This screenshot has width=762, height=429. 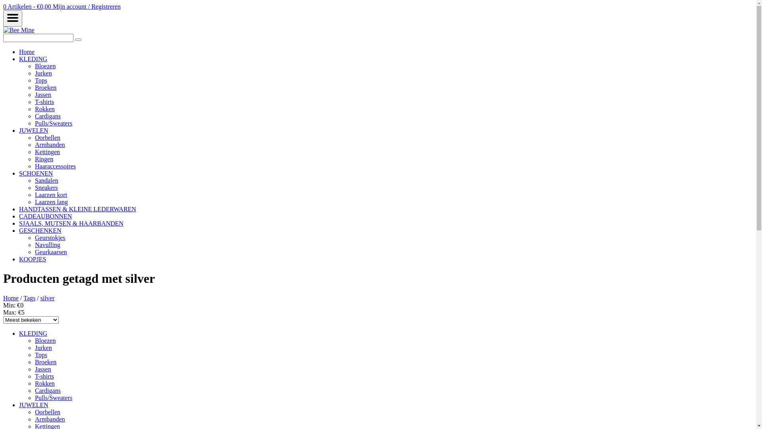 What do you see at coordinates (71, 223) in the screenshot?
I see `SJAALS, MUTSEN & HAARBANDEN` at bounding box center [71, 223].